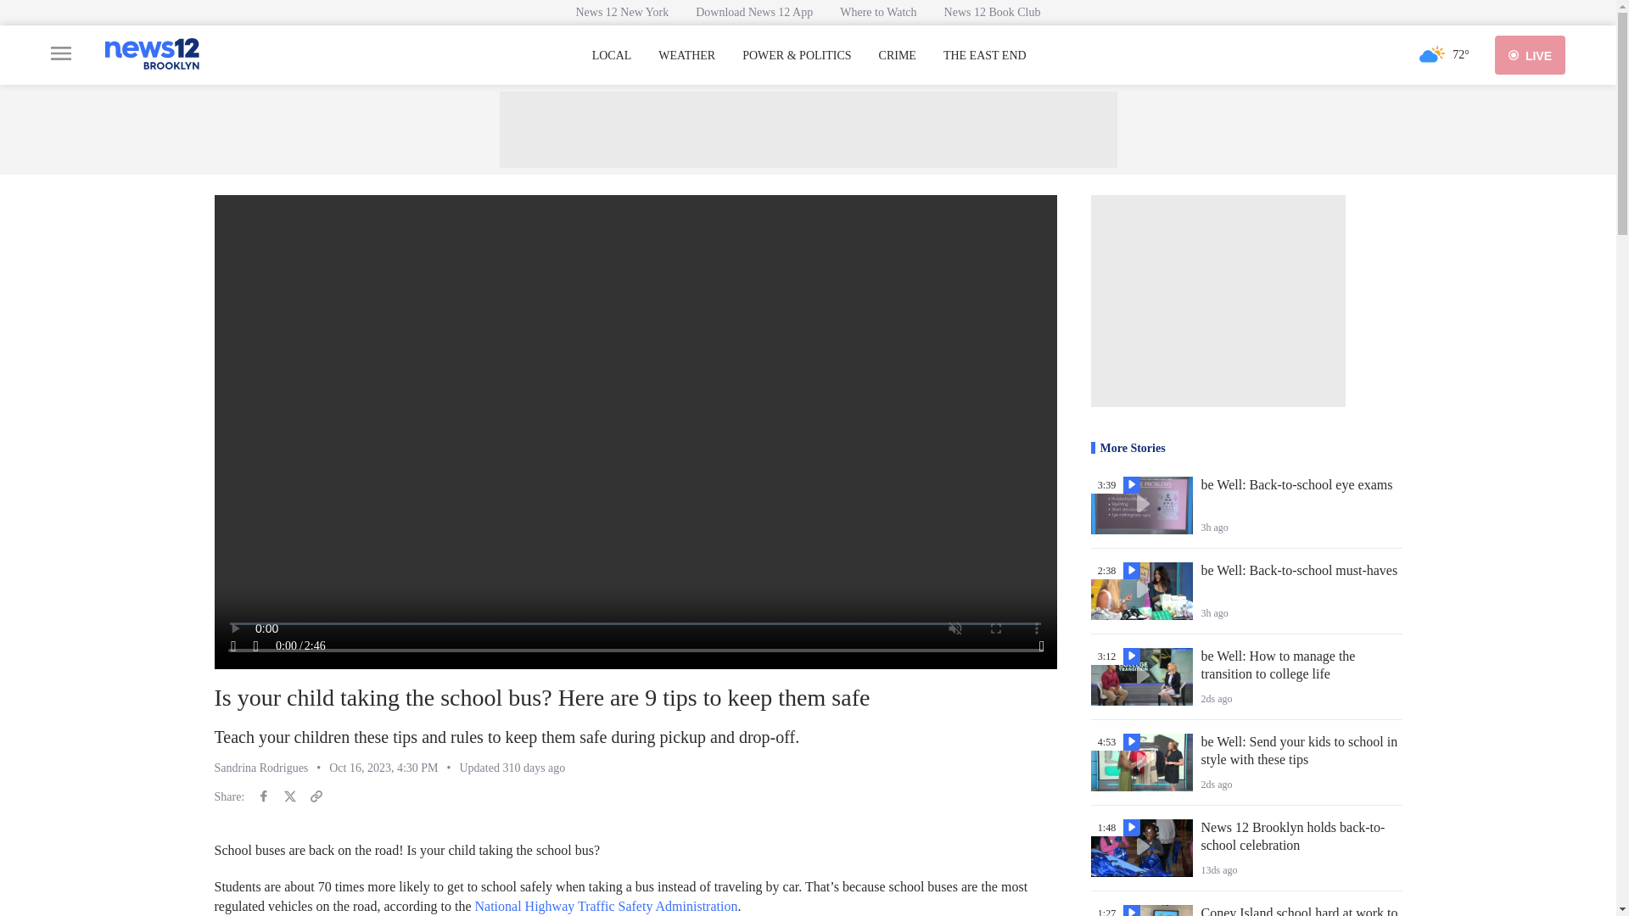 The height and width of the screenshot is (916, 1629). What do you see at coordinates (622, 12) in the screenshot?
I see `News 12 New York` at bounding box center [622, 12].